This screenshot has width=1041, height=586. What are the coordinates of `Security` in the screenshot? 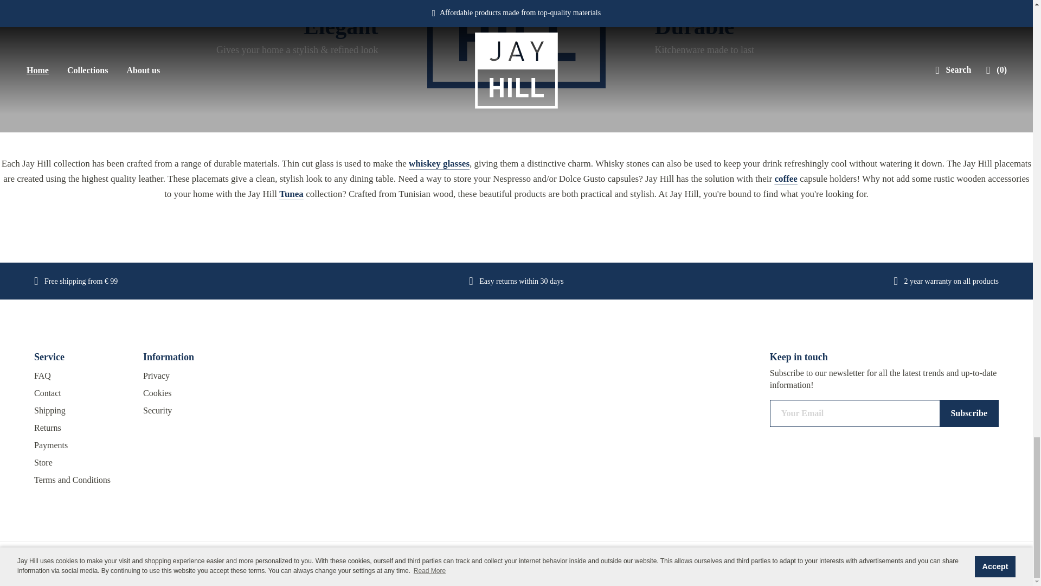 It's located at (190, 410).